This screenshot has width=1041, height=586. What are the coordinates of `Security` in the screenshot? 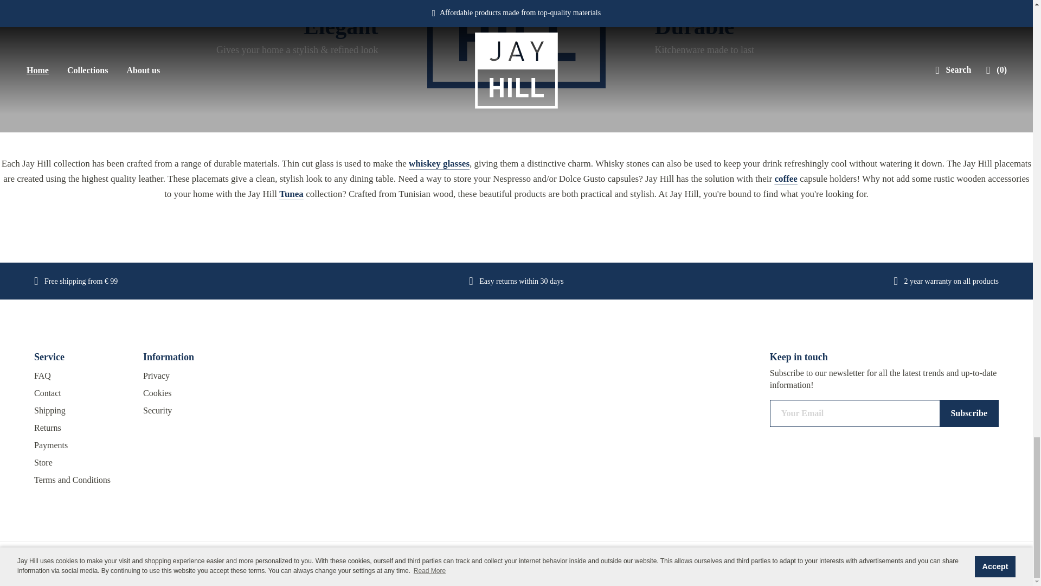 It's located at (190, 410).